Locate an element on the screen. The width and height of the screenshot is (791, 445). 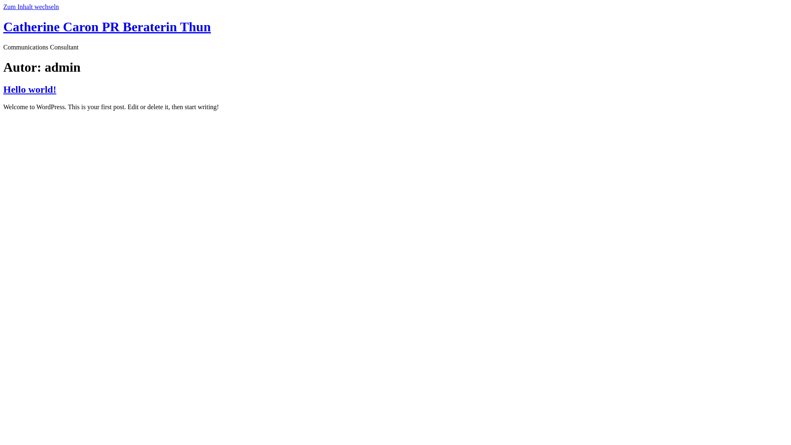
Zum Inhalt wechseln is located at coordinates (31, 7).